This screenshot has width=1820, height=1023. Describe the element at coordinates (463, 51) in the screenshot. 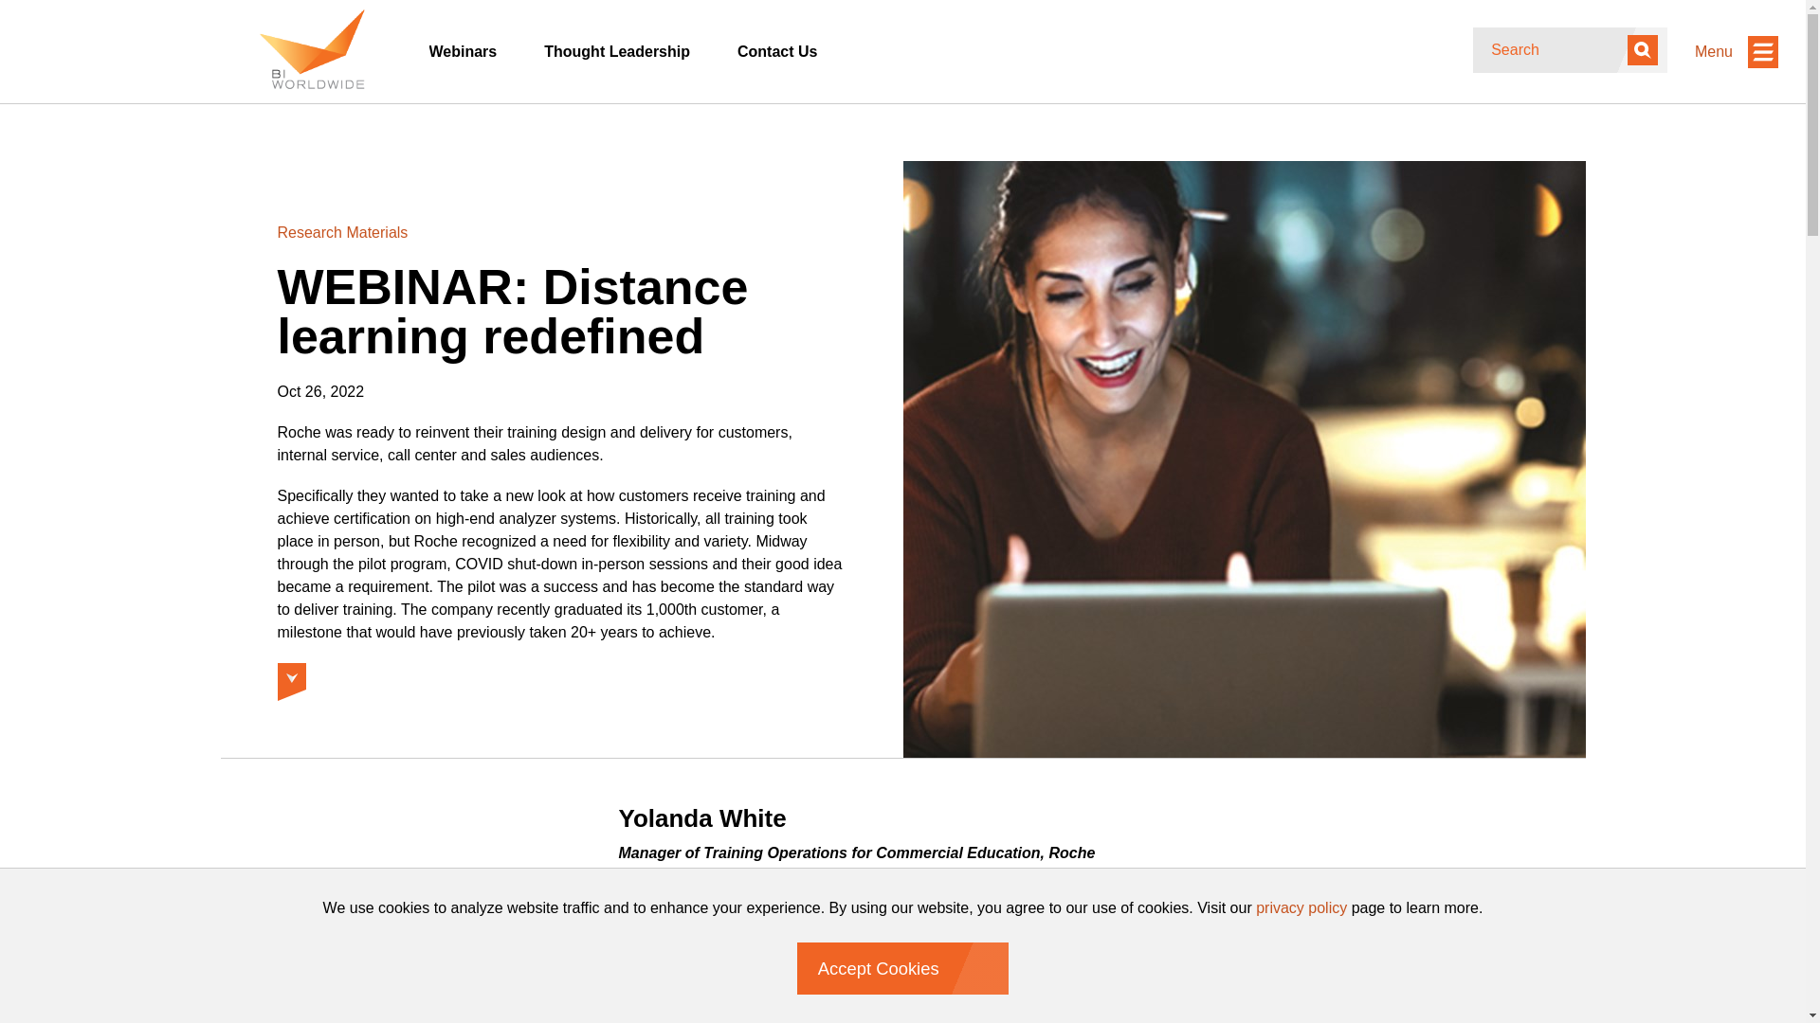

I see `Webinars` at that location.